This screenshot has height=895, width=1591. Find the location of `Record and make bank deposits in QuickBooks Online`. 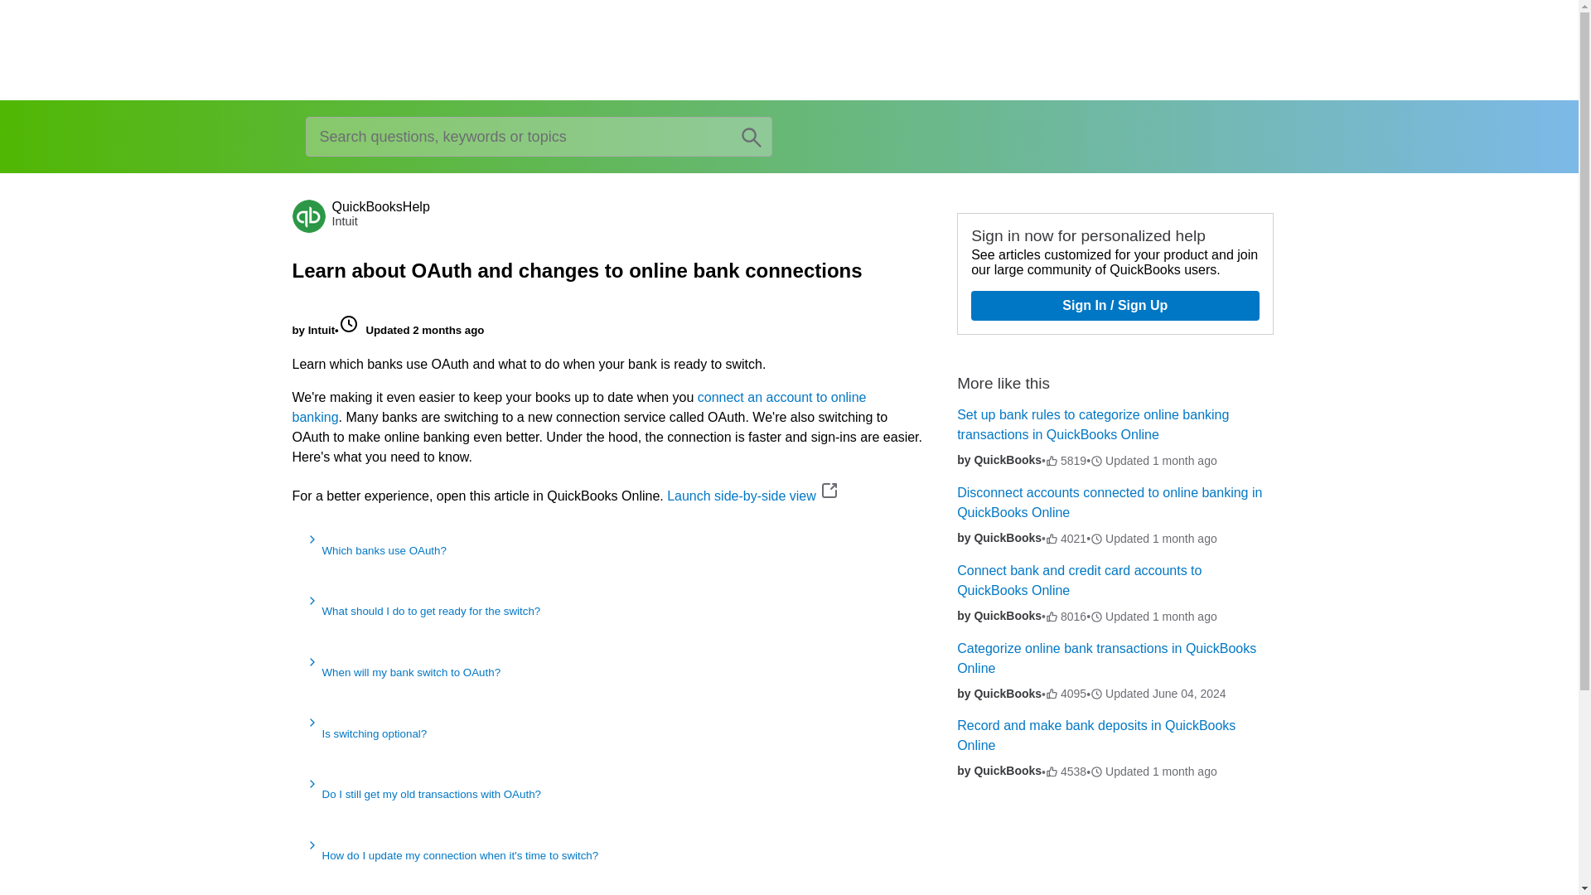

Record and make bank deposits in QuickBooks Online is located at coordinates (1096, 736).